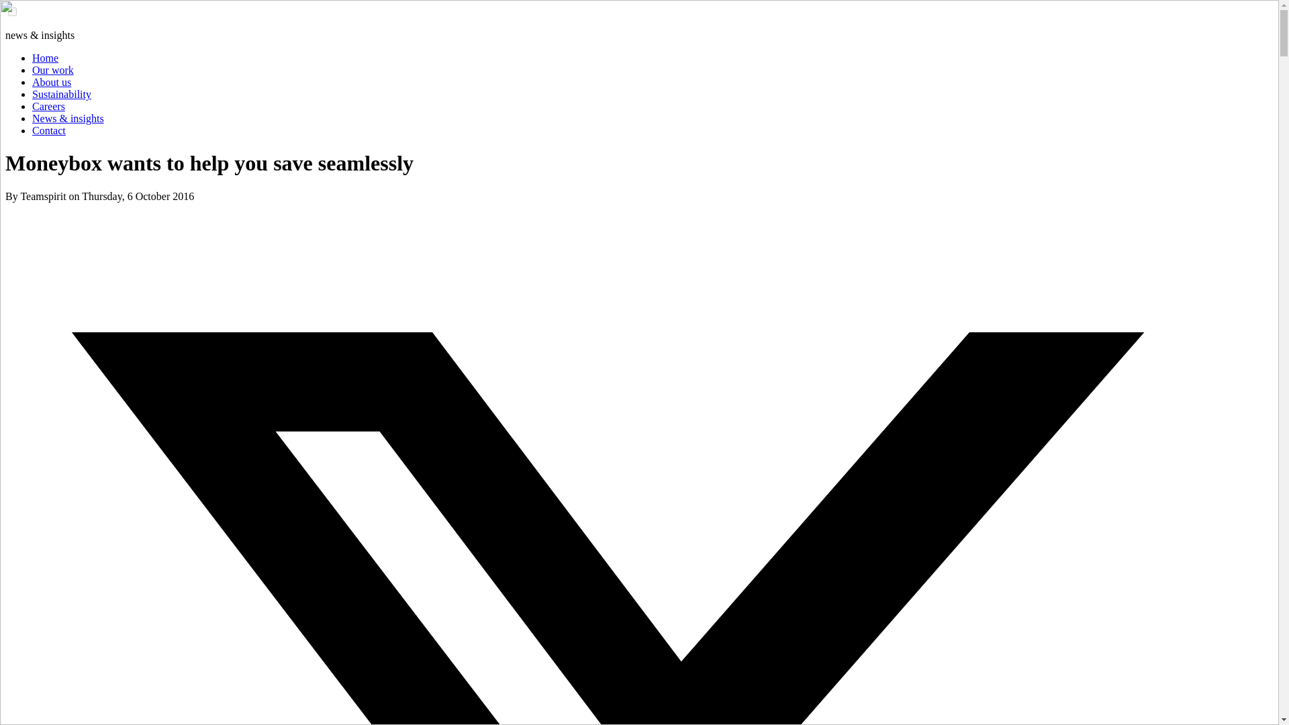  What do you see at coordinates (51, 82) in the screenshot?
I see `About us` at bounding box center [51, 82].